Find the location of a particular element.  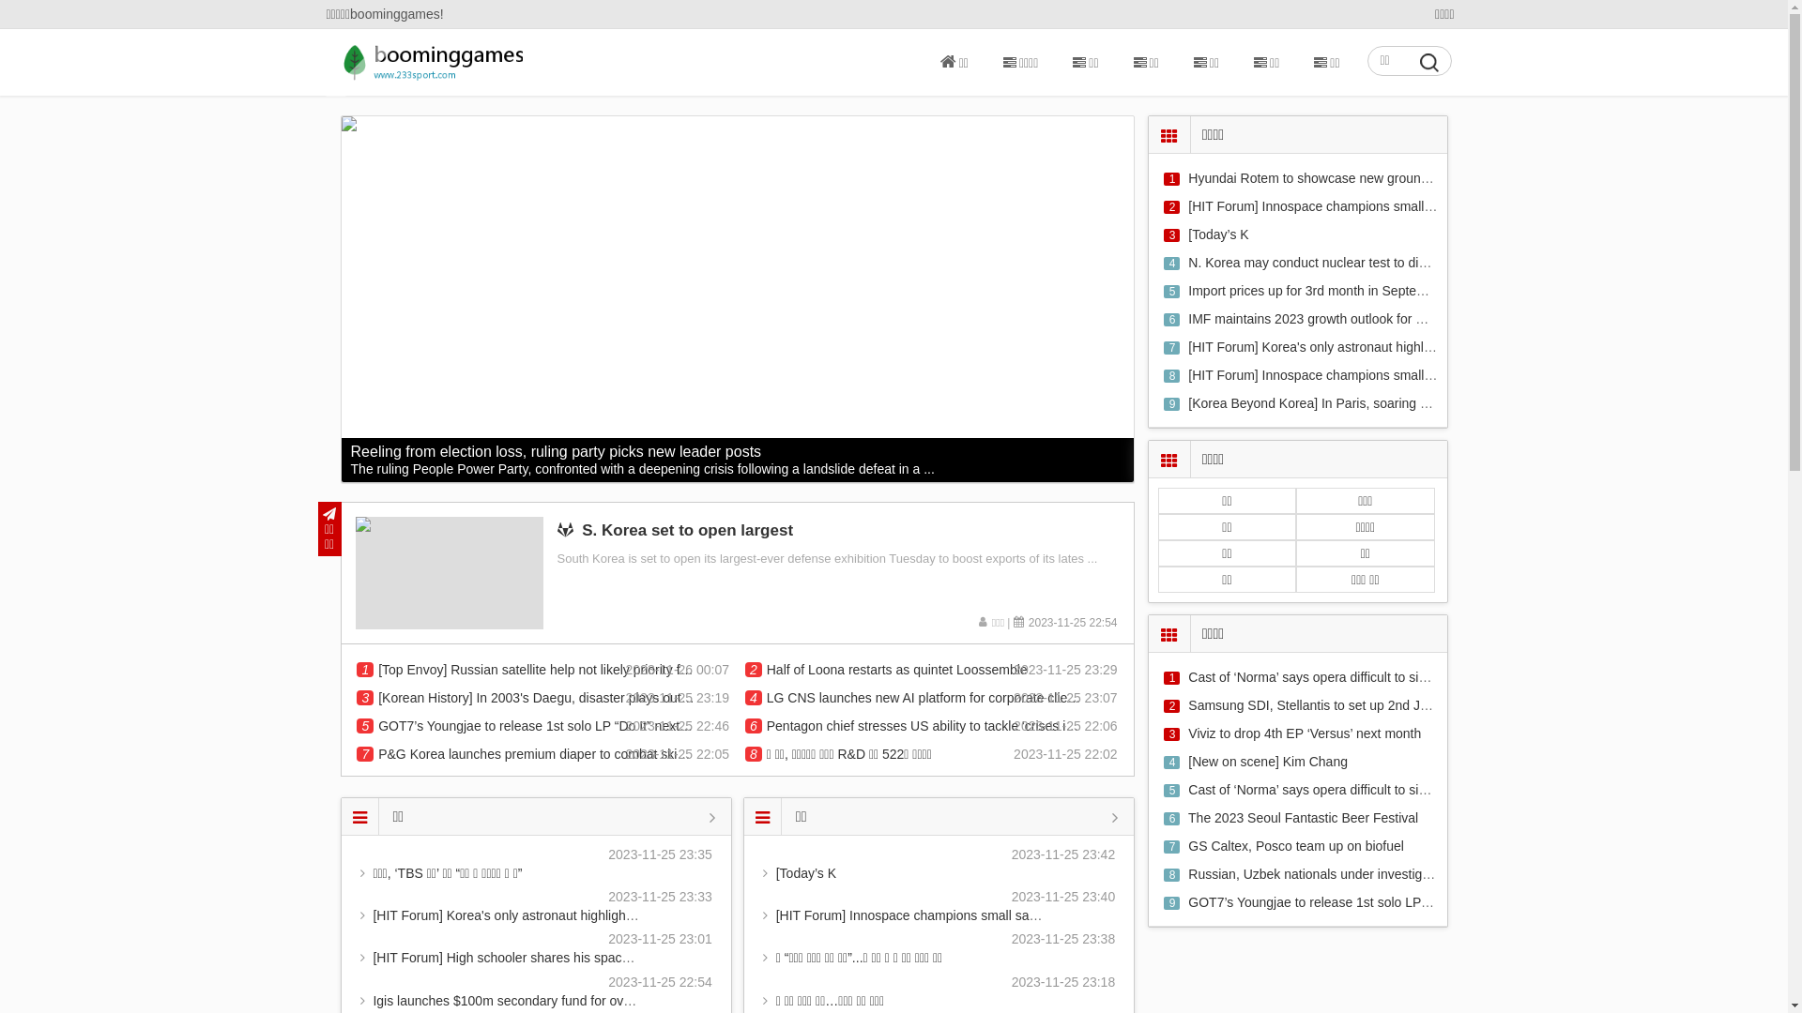

GS Caltex, Posco team up on biofuel is located at coordinates (1296, 846).